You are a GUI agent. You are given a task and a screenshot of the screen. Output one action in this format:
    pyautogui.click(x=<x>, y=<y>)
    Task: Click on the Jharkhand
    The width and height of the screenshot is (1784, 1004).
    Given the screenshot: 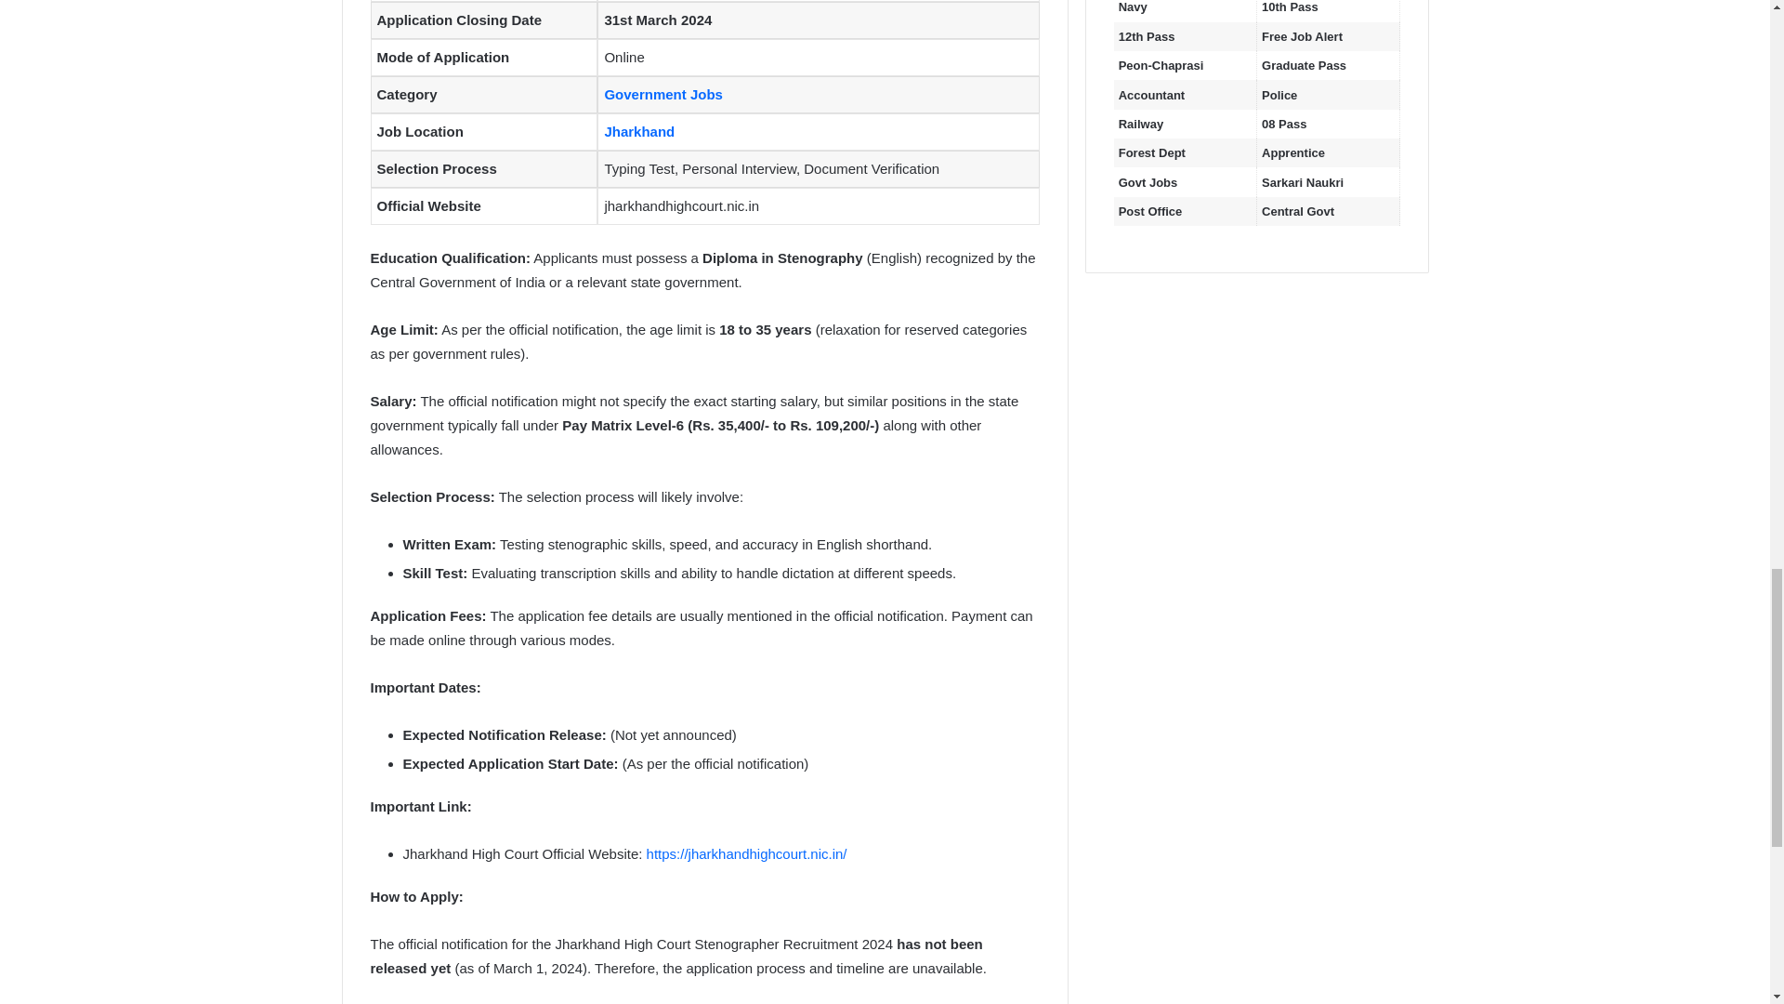 What is the action you would take?
    pyautogui.click(x=639, y=131)
    